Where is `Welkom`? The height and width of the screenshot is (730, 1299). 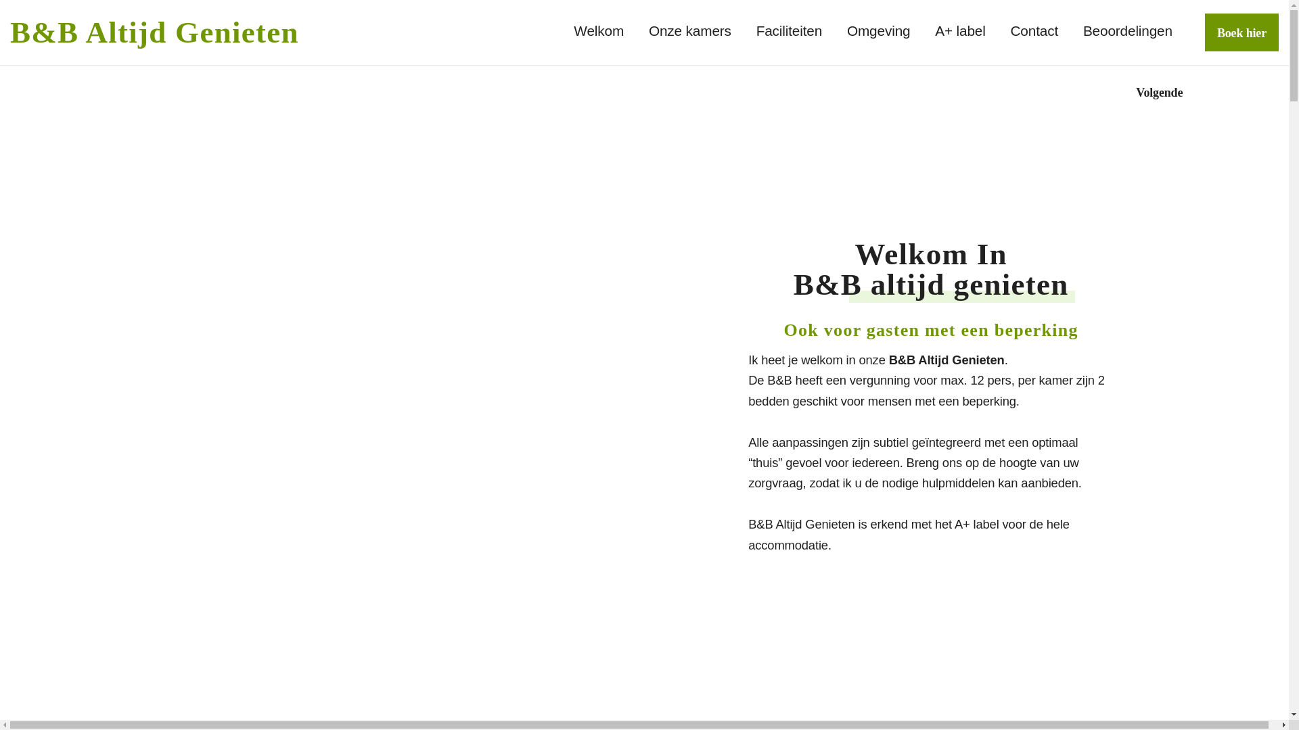 Welkom is located at coordinates (599, 31).